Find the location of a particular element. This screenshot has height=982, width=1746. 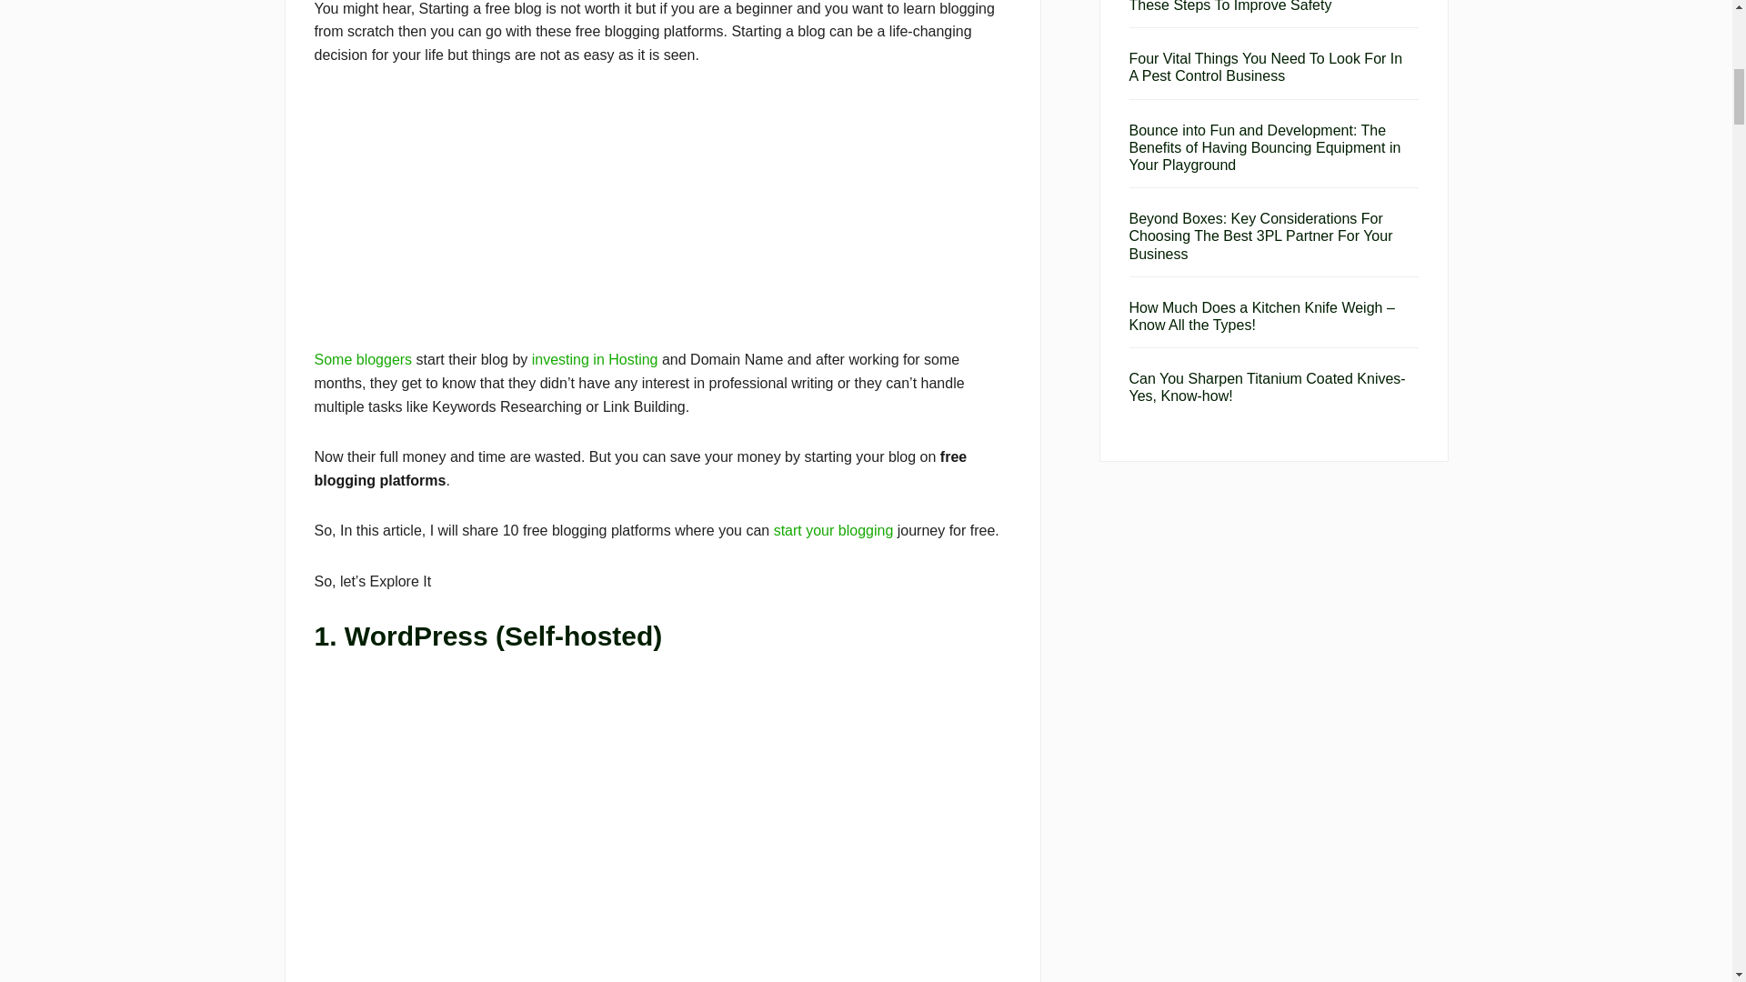

investing in Hosting is located at coordinates (595, 358).